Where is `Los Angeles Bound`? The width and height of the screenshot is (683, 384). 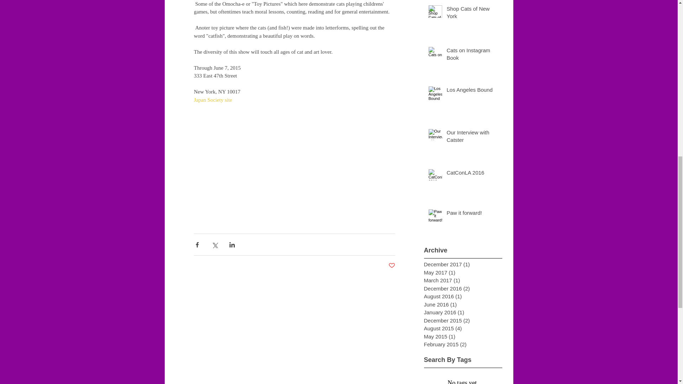 Los Angeles Bound is located at coordinates (472, 91).